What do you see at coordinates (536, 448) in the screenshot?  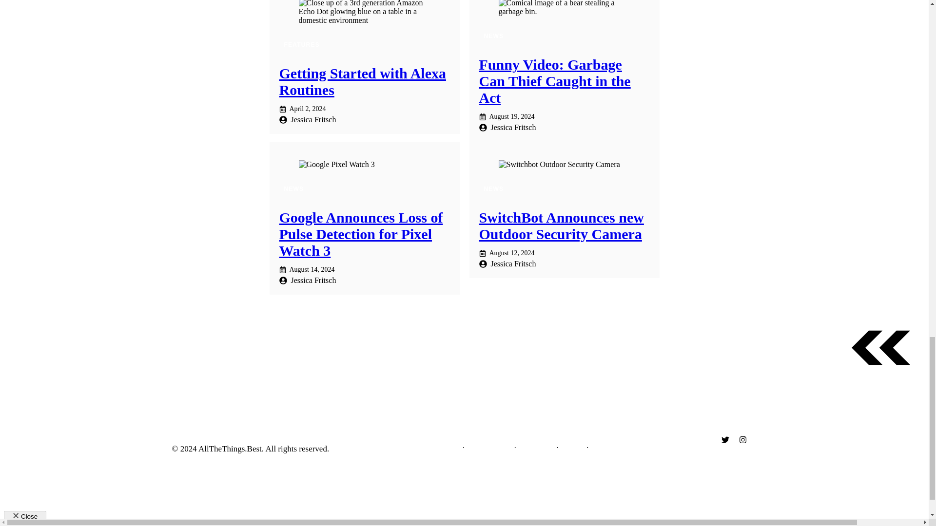 I see `Disclosures` at bounding box center [536, 448].